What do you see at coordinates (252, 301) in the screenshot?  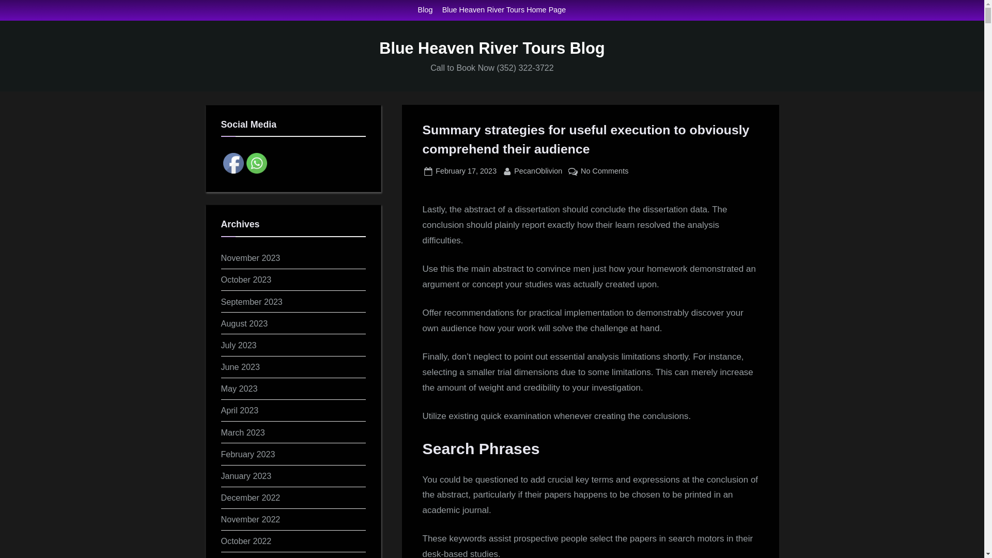 I see `September 2023` at bounding box center [252, 301].